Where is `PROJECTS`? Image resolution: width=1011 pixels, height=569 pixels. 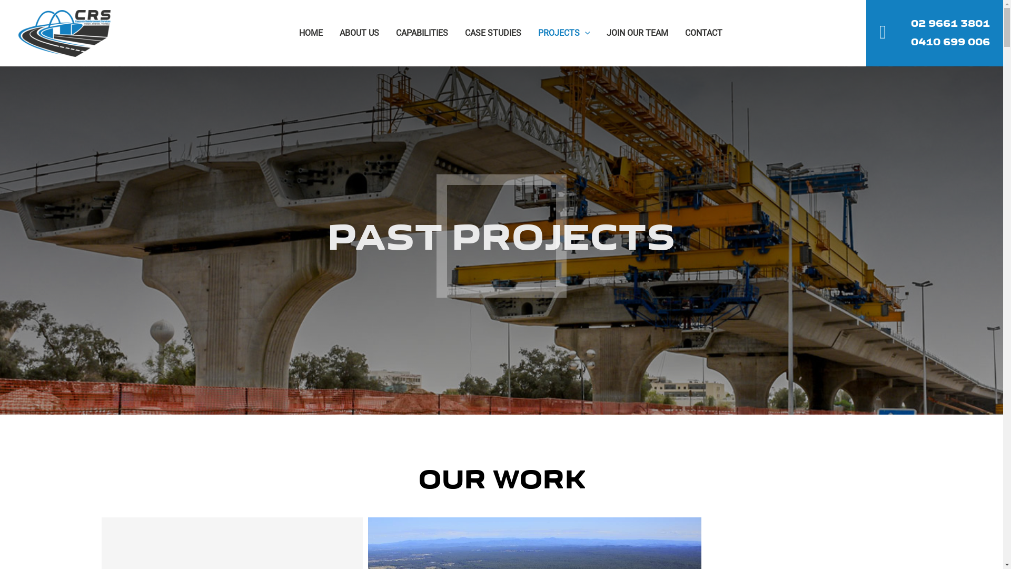
PROJECTS is located at coordinates (564, 33).